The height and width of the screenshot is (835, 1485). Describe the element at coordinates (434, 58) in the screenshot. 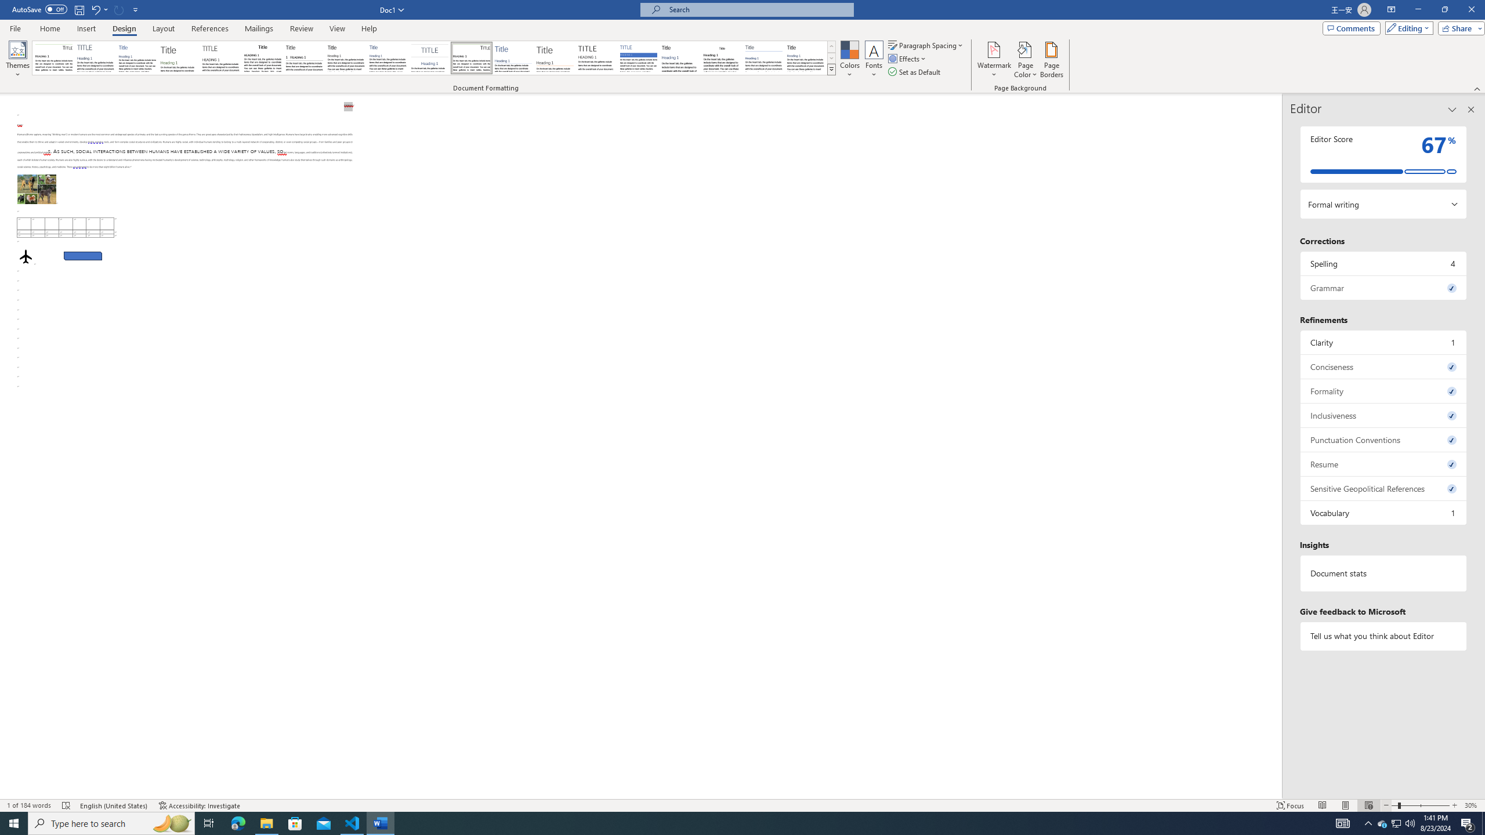

I see `AutomationID: QuickStylesSets` at that location.